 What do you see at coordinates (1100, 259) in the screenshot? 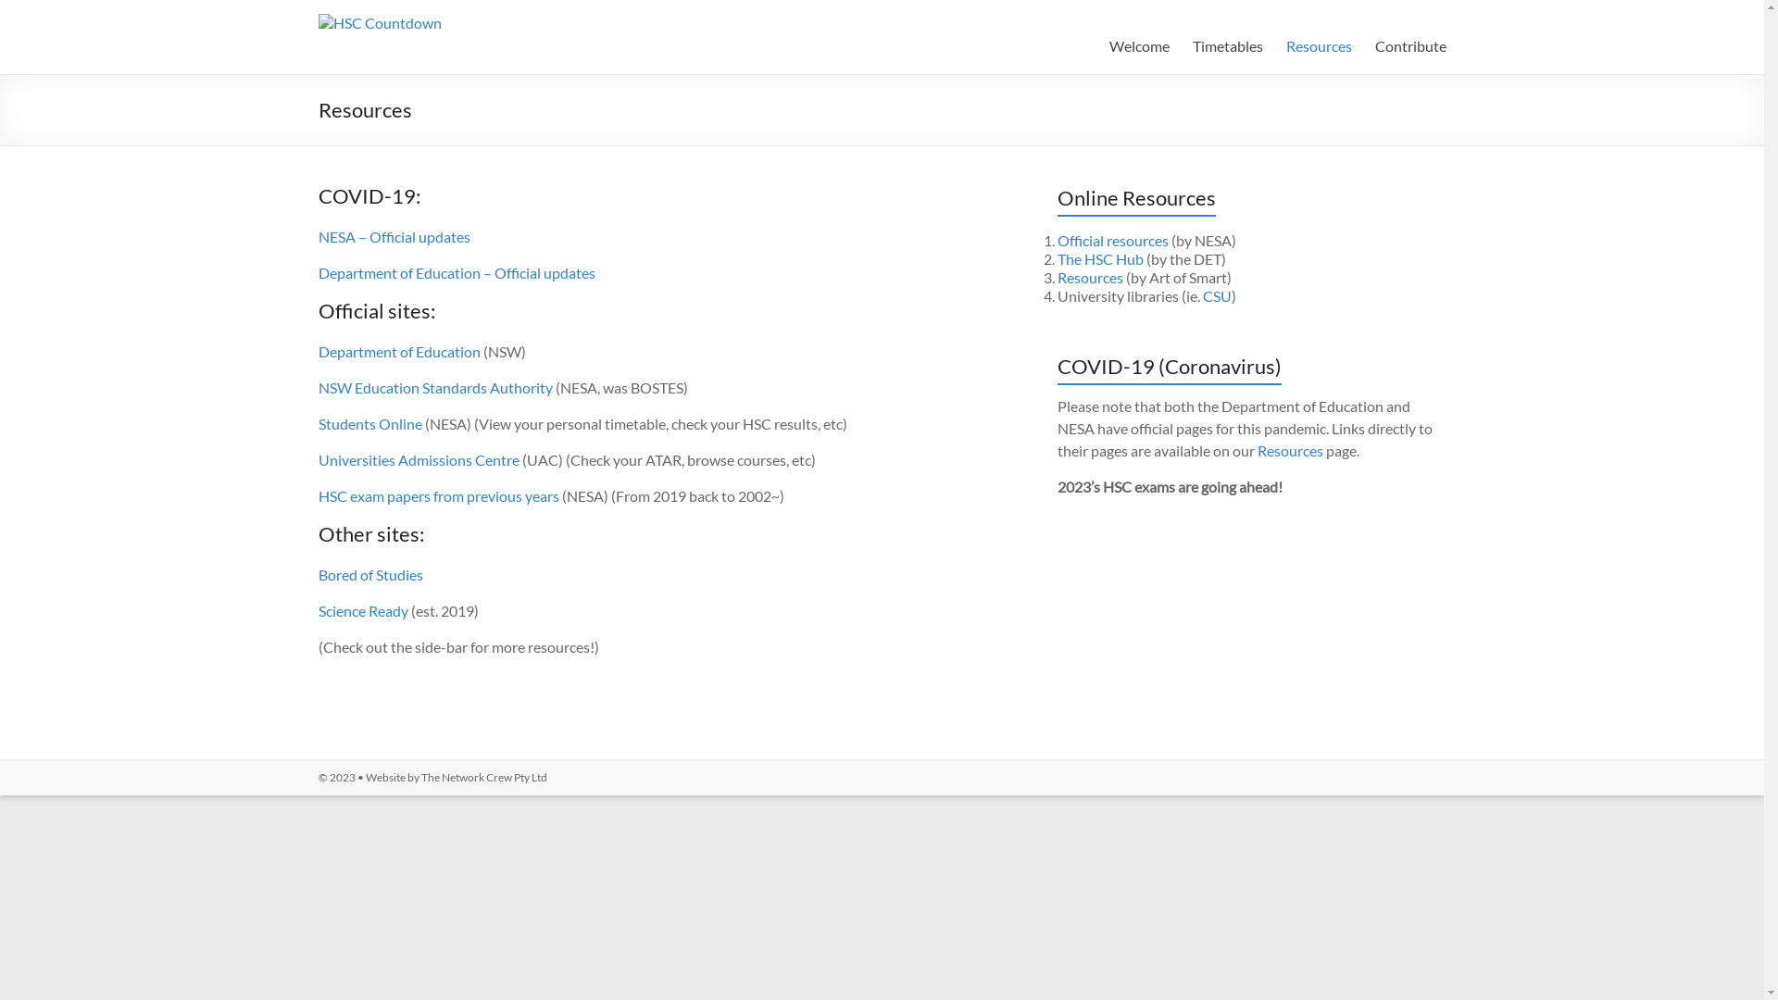
I see `The HSC Hub` at bounding box center [1100, 259].